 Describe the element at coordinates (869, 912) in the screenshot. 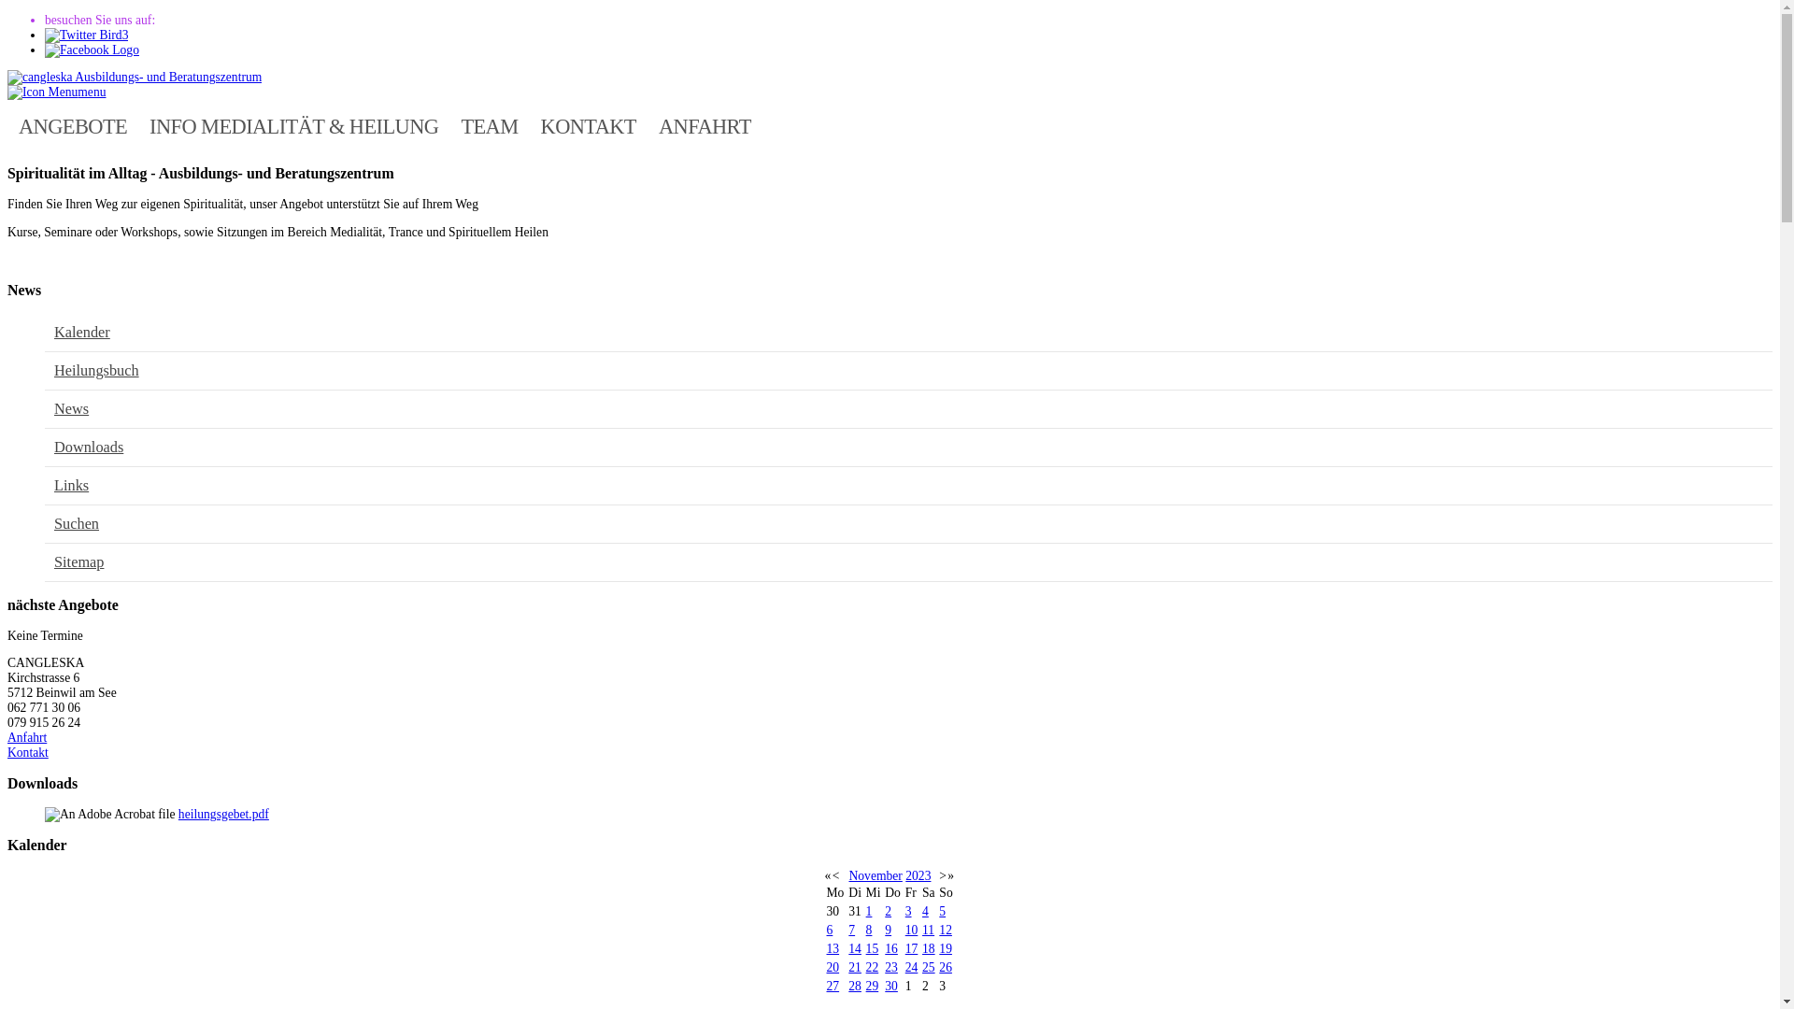

I see `1` at that location.